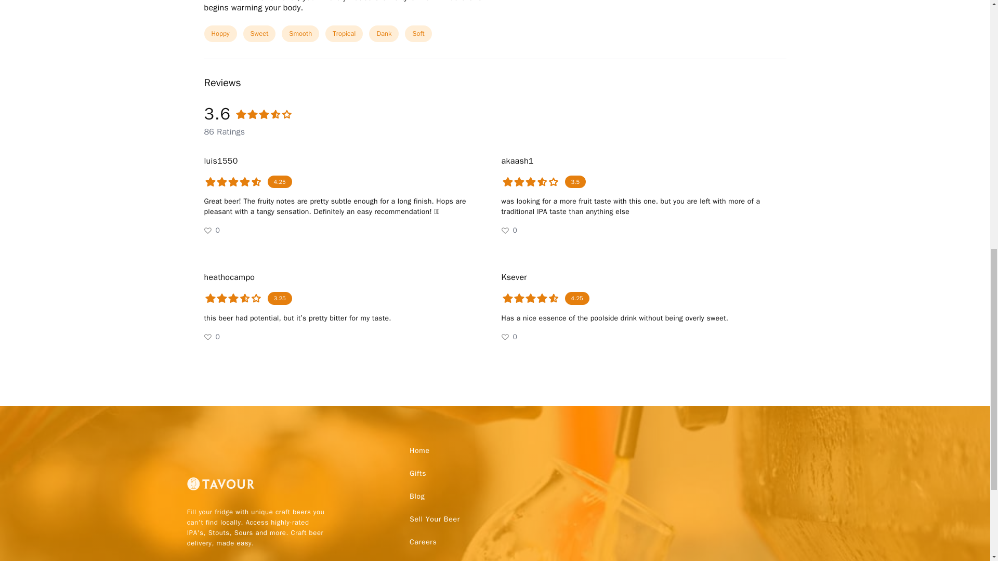 Image resolution: width=998 pixels, height=561 pixels. I want to click on Careers, so click(423, 542).